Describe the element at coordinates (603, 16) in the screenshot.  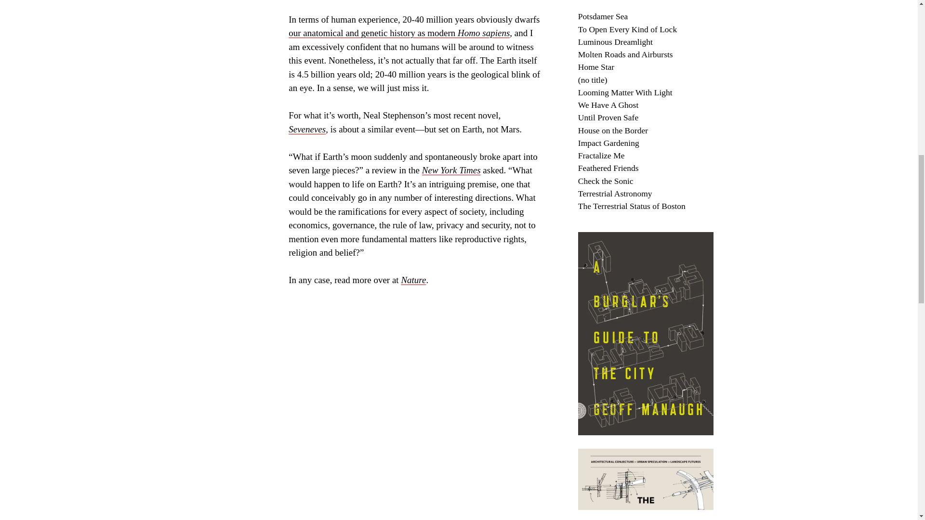
I see `Potsdamer Sea` at that location.